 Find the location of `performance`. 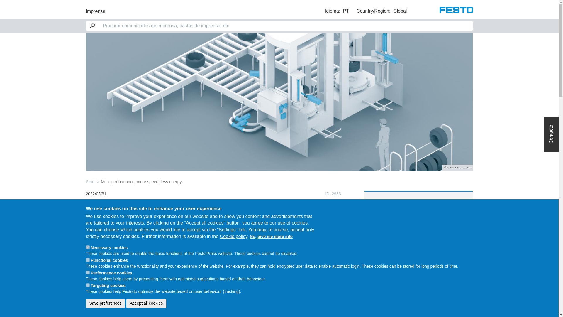

performance is located at coordinates (87, 272).